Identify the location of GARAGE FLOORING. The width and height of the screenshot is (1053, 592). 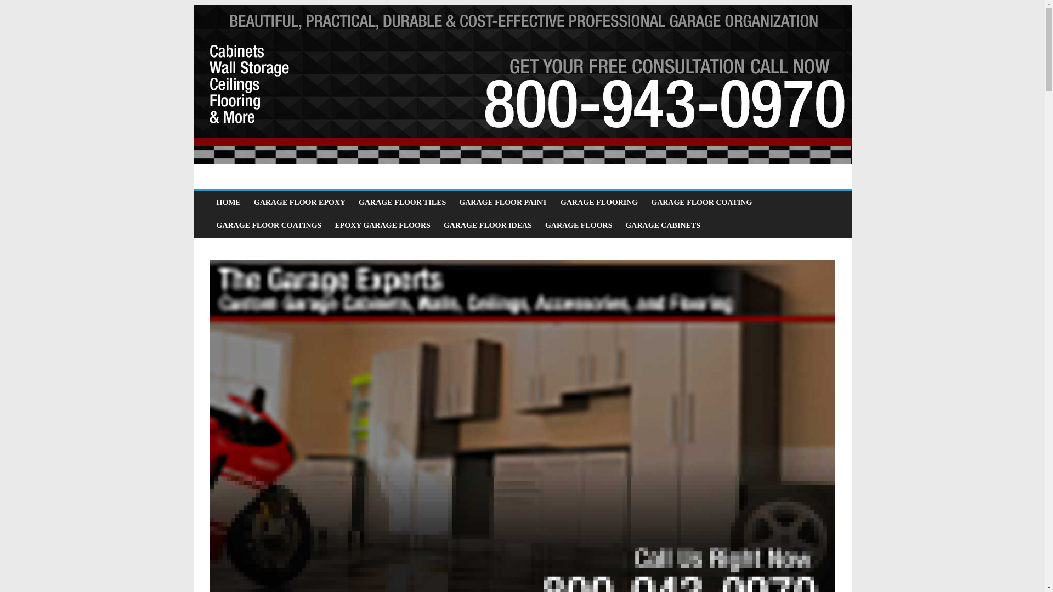
(599, 202).